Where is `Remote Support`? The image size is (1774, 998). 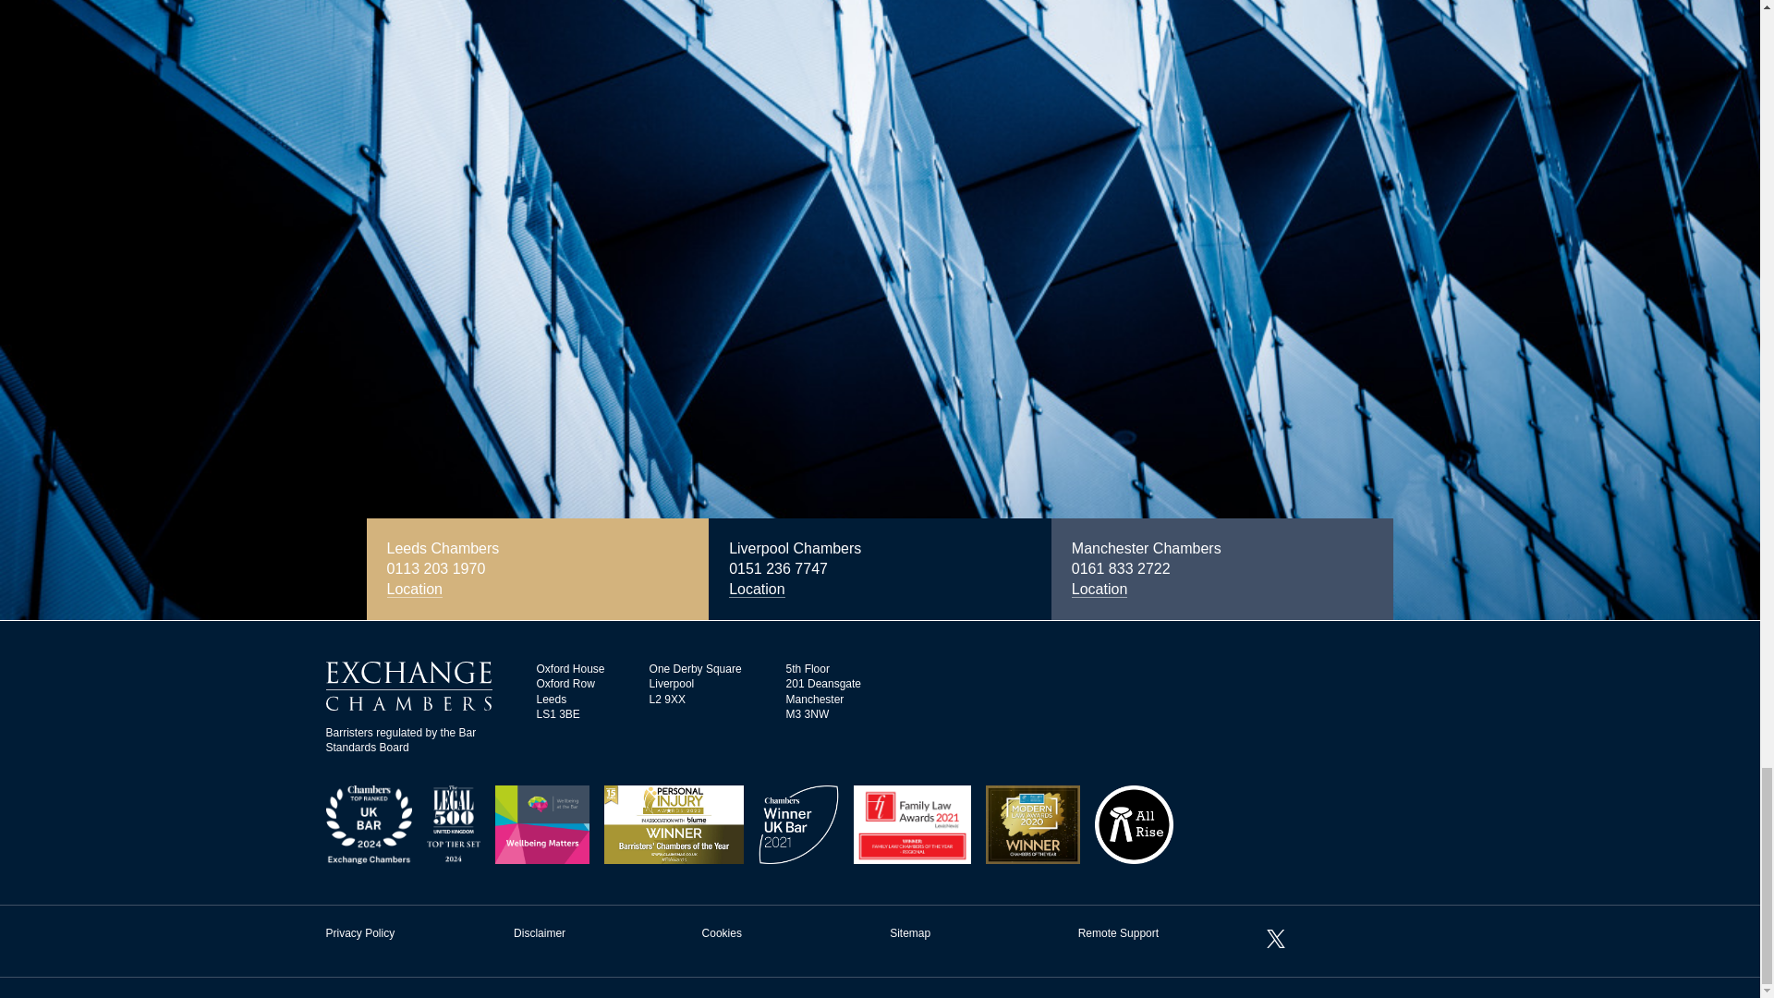
Remote Support is located at coordinates (1118, 933).